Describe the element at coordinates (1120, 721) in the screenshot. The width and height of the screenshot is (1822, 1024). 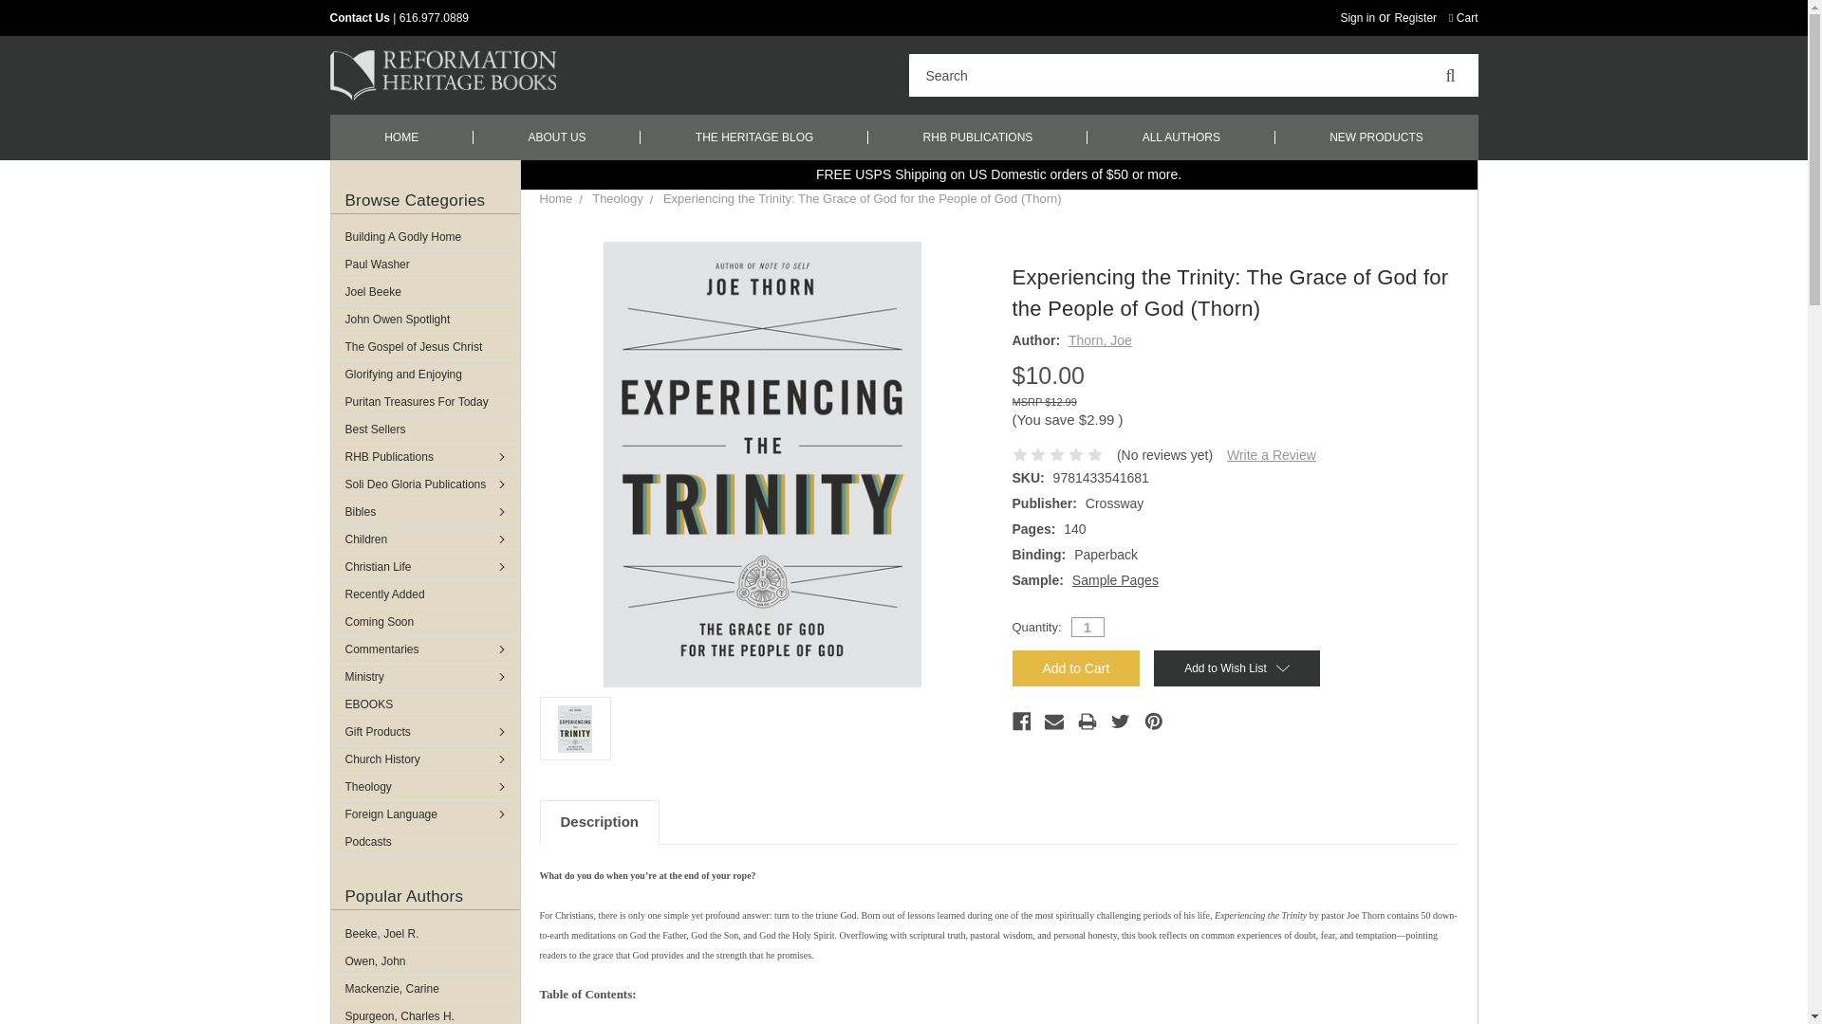
I see `twitter` at that location.